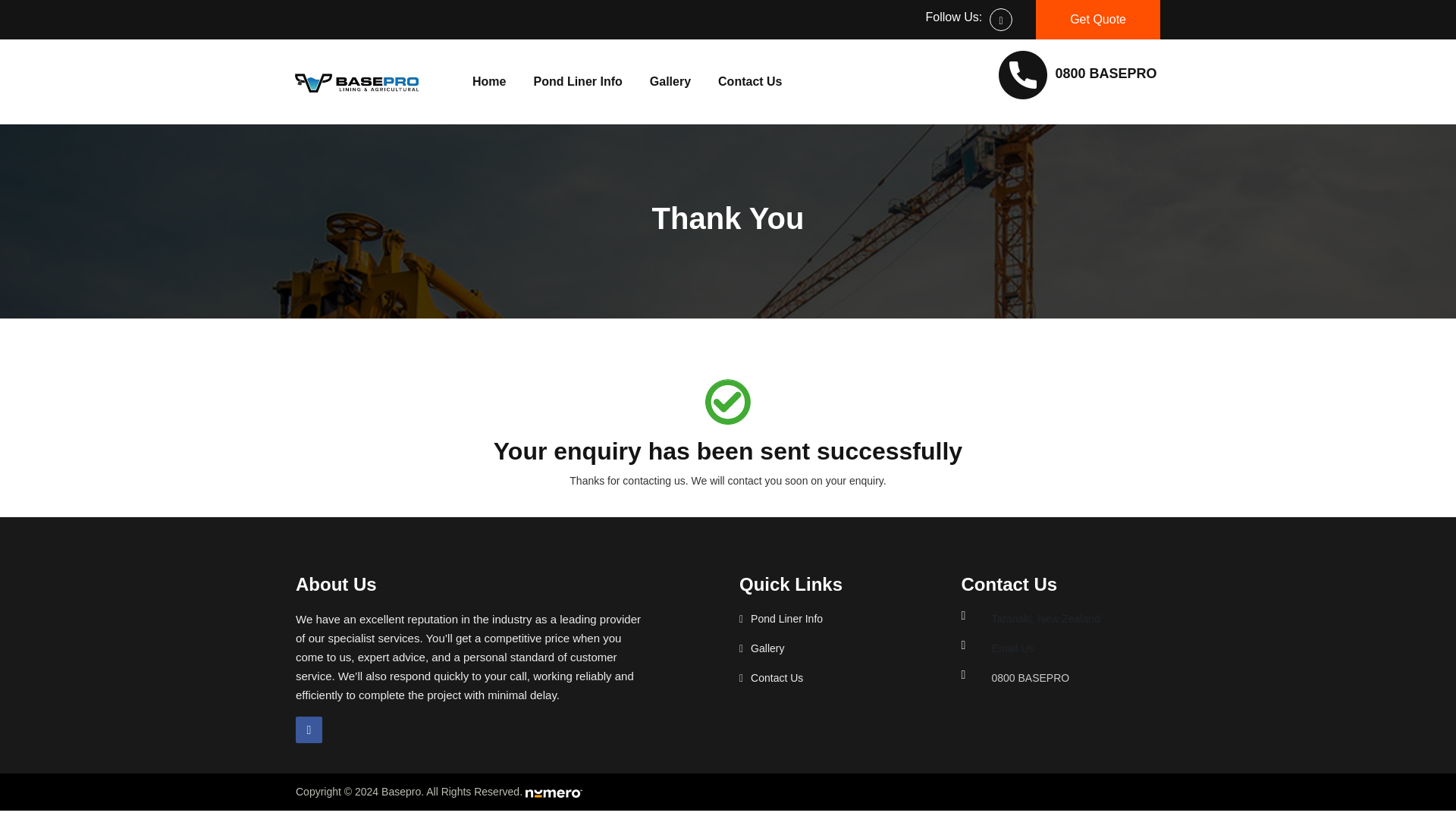 The image size is (1456, 819). What do you see at coordinates (577, 82) in the screenshot?
I see `Pond Liner Info` at bounding box center [577, 82].